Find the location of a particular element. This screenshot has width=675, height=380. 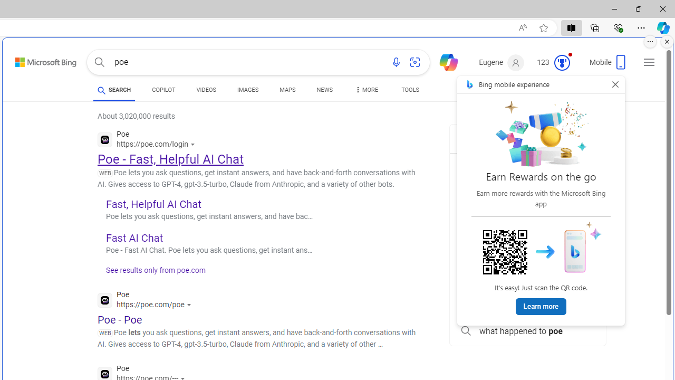

Global web icon is located at coordinates (104, 374).